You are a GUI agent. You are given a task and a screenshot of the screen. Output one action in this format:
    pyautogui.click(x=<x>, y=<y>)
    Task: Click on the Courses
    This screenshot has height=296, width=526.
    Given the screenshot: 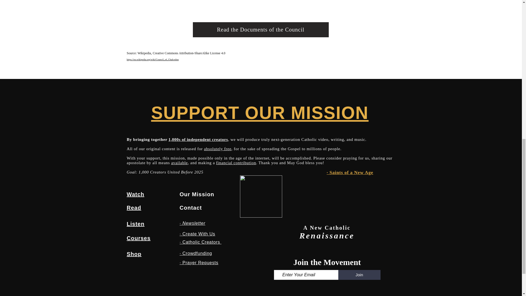 What is the action you would take?
    pyautogui.click(x=139, y=238)
    